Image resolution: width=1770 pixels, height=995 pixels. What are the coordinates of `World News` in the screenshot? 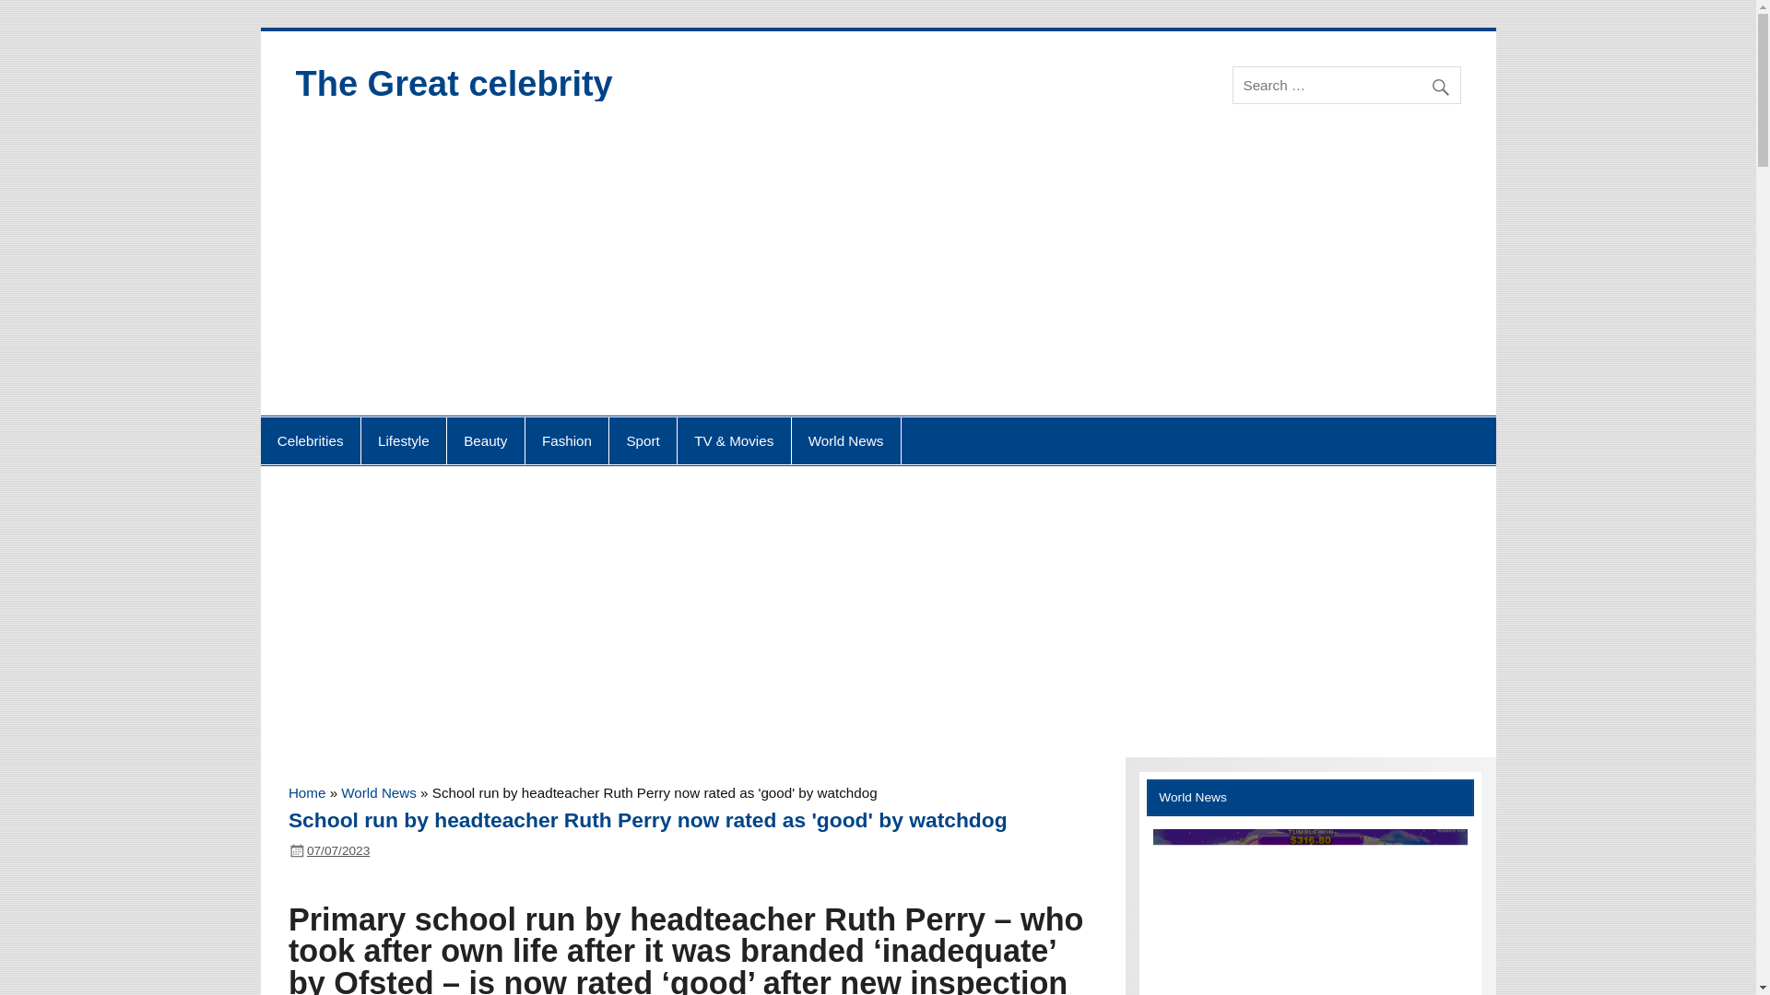 It's located at (378, 792).